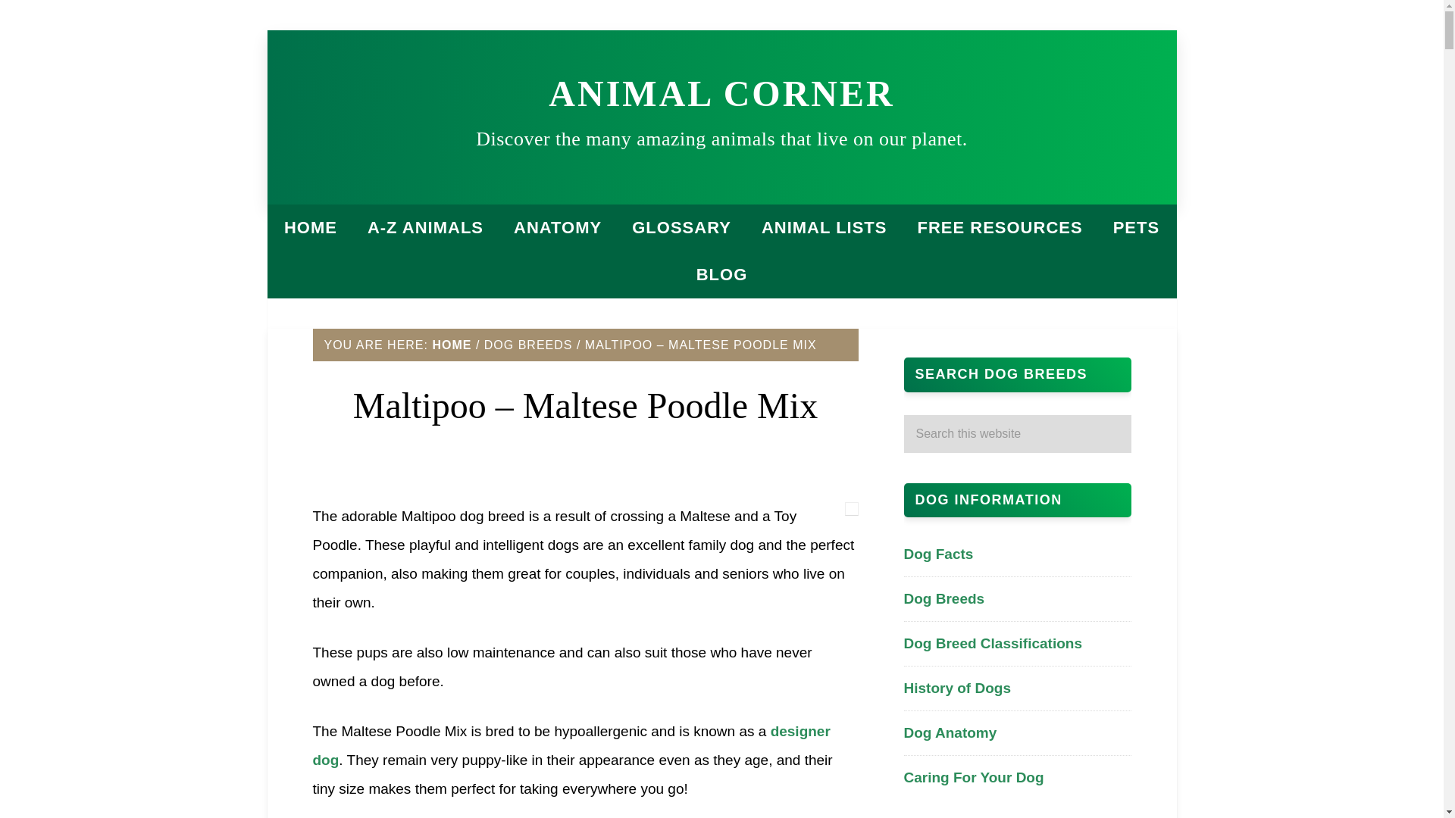 The height and width of the screenshot is (818, 1455). I want to click on Dog Breeds, so click(944, 598).